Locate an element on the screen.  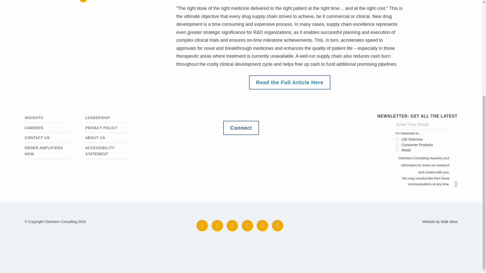
Consumer Products and Retail is located at coordinates (397, 145).